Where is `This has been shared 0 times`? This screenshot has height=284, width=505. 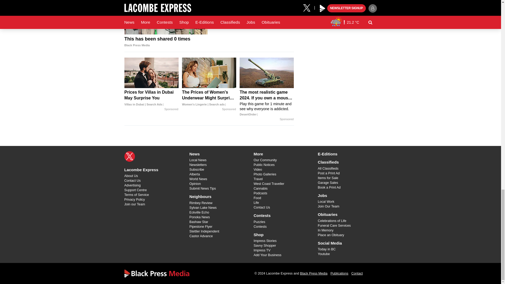
This has been shared 0 times is located at coordinates (166, 42).